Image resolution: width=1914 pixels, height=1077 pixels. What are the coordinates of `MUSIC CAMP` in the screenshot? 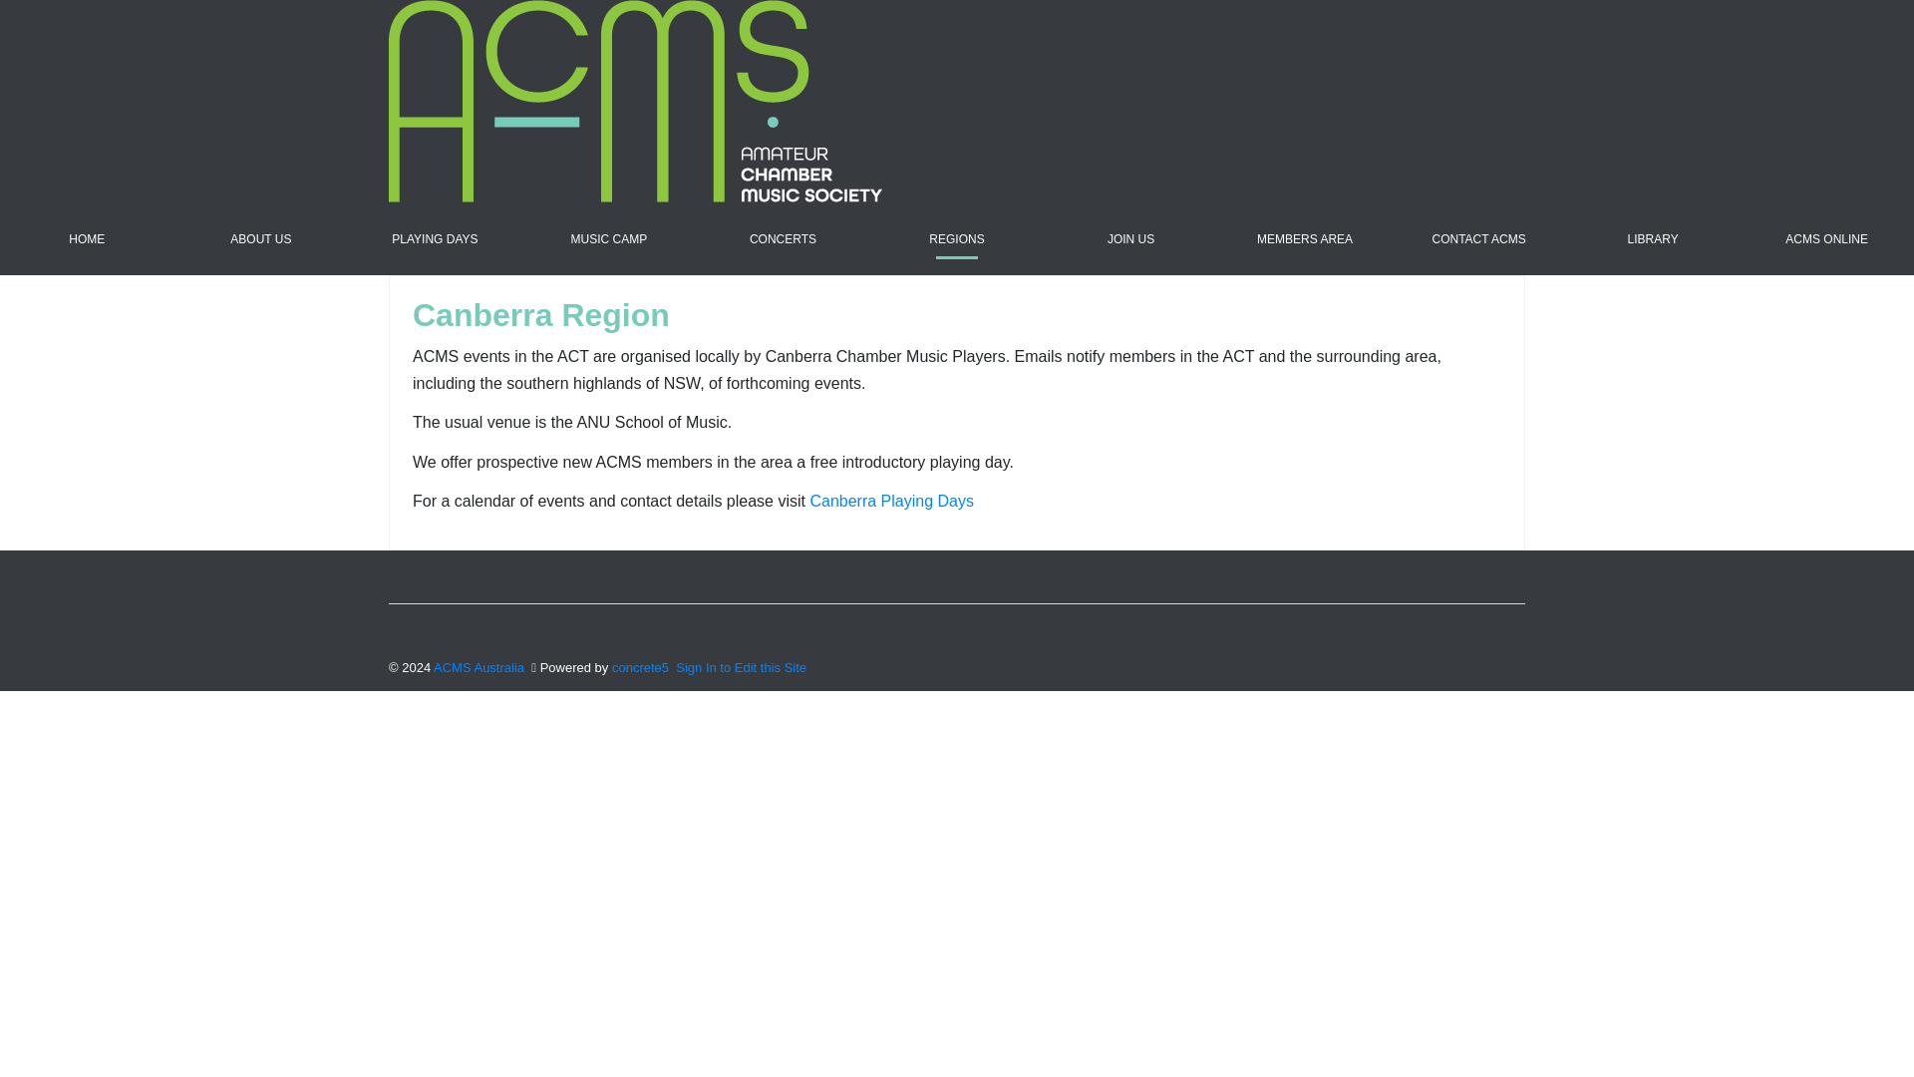 It's located at (609, 239).